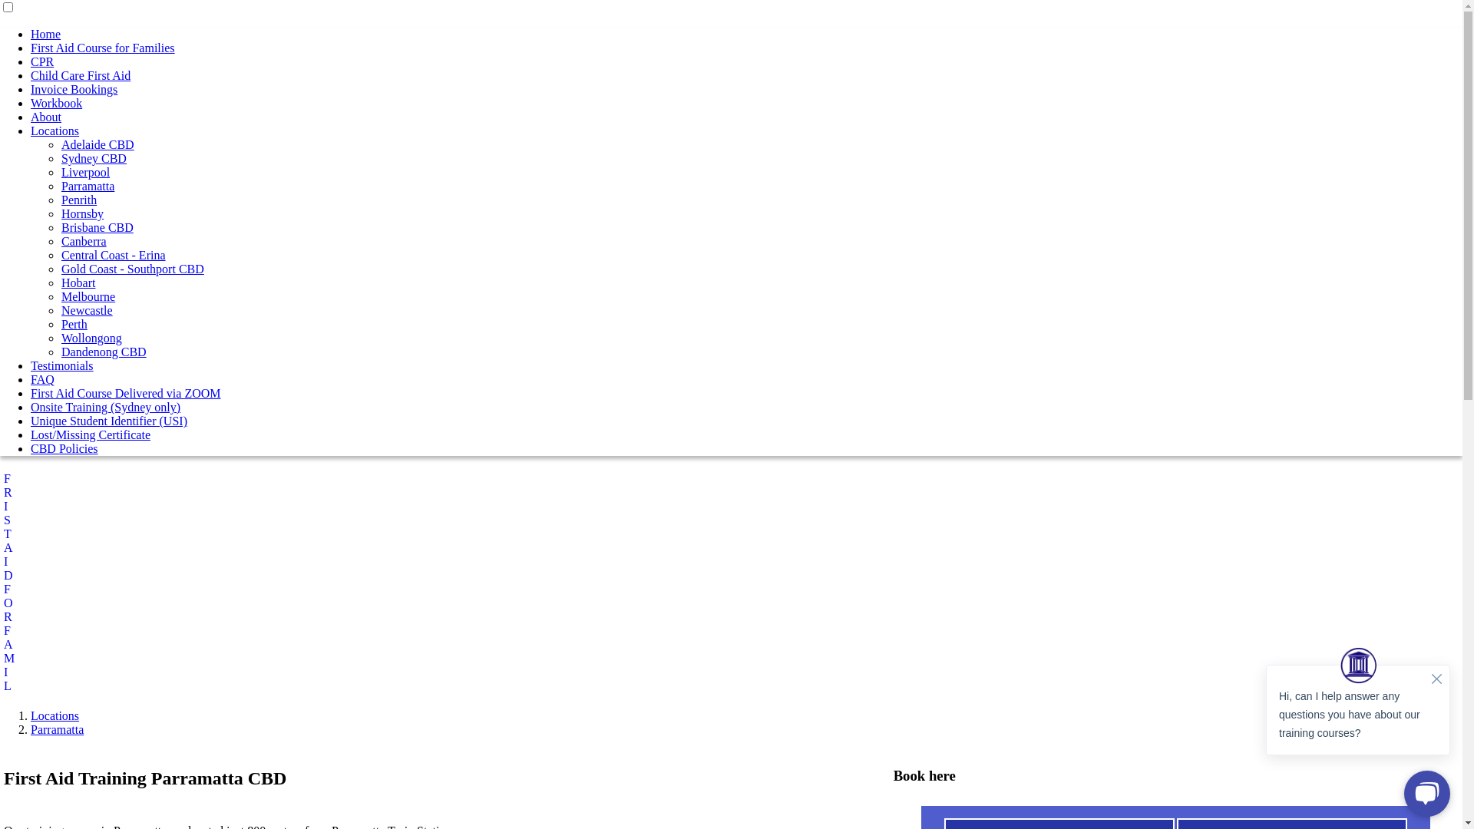 The width and height of the screenshot is (1474, 829). I want to click on FAQ, so click(43, 379).